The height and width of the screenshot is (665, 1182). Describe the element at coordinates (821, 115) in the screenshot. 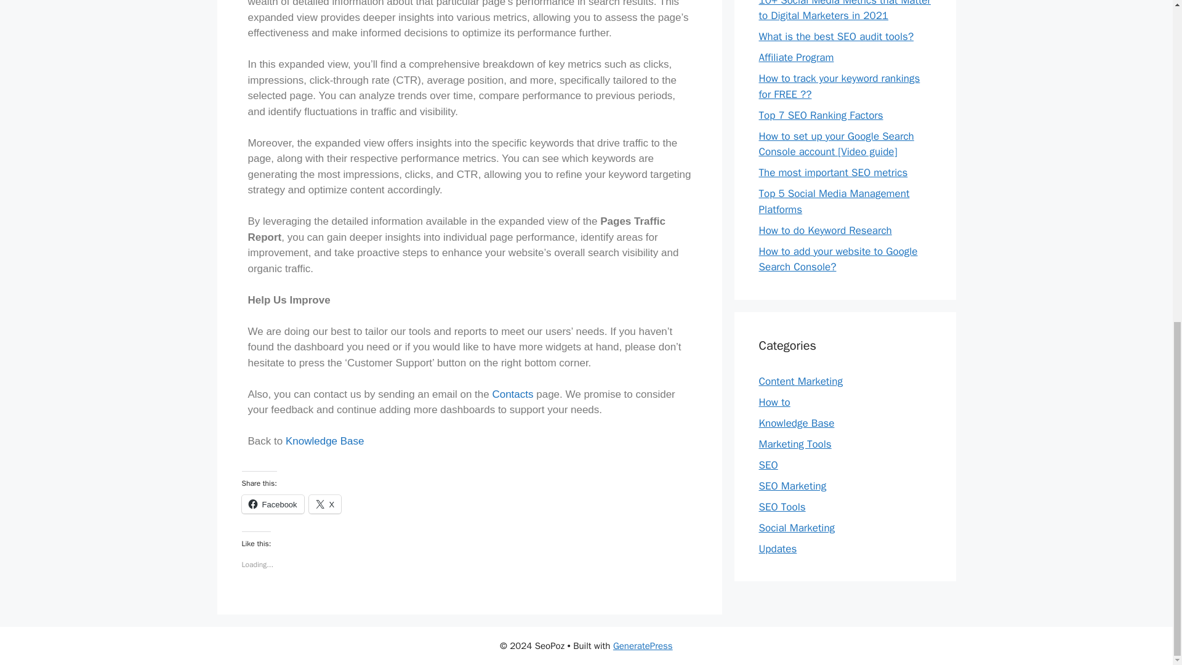

I see `Top 7 SEO Ranking Factors` at that location.